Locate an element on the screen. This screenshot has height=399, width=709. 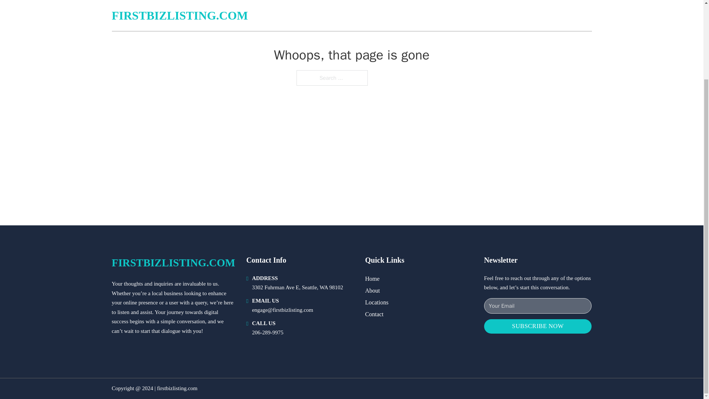
Contact is located at coordinates (374, 314).